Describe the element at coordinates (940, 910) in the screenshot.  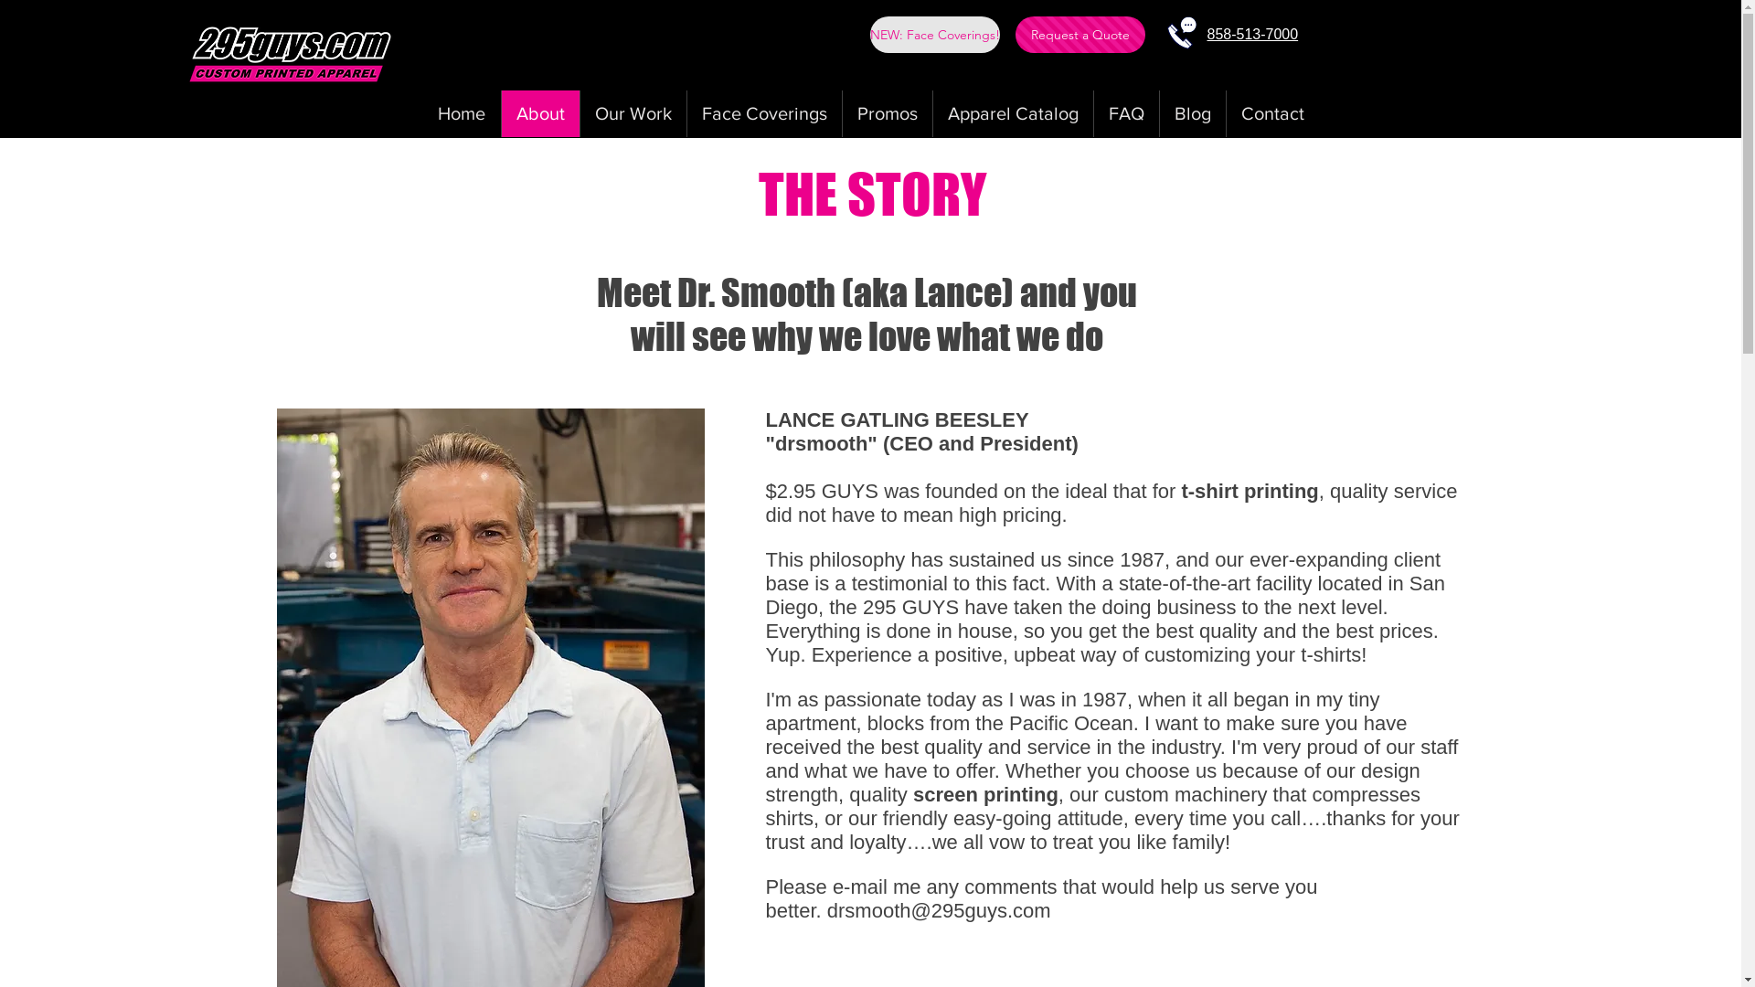
I see `drsmooth@295guys.com` at that location.